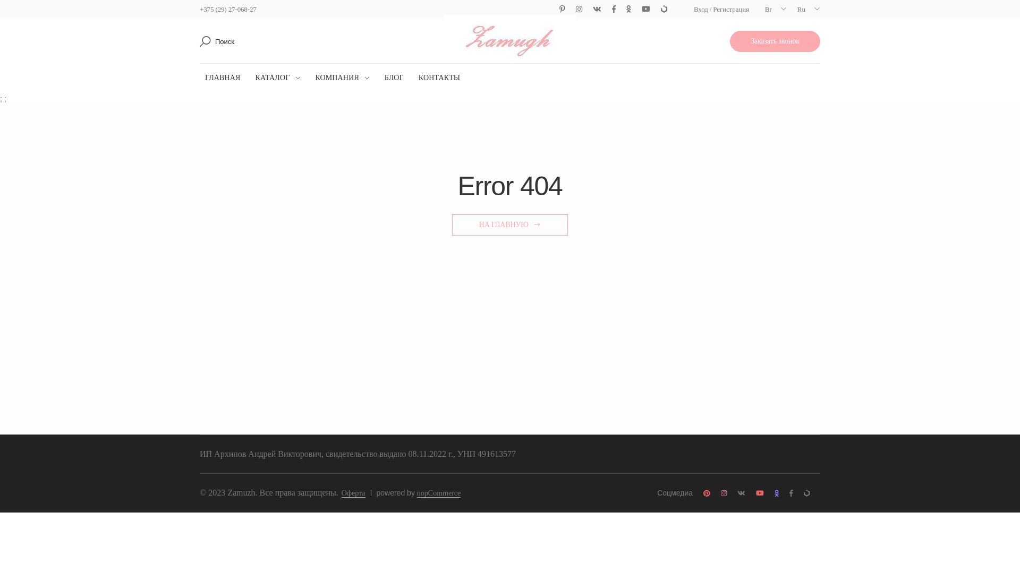  Describe the element at coordinates (629, 10) in the screenshot. I see `Odnoklassniki` at that location.